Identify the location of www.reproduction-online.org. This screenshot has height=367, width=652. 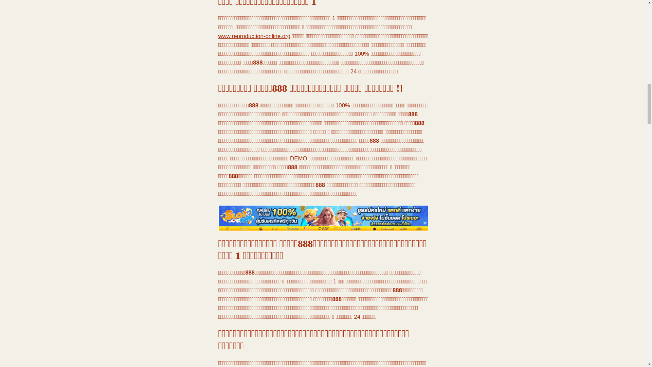
(254, 36).